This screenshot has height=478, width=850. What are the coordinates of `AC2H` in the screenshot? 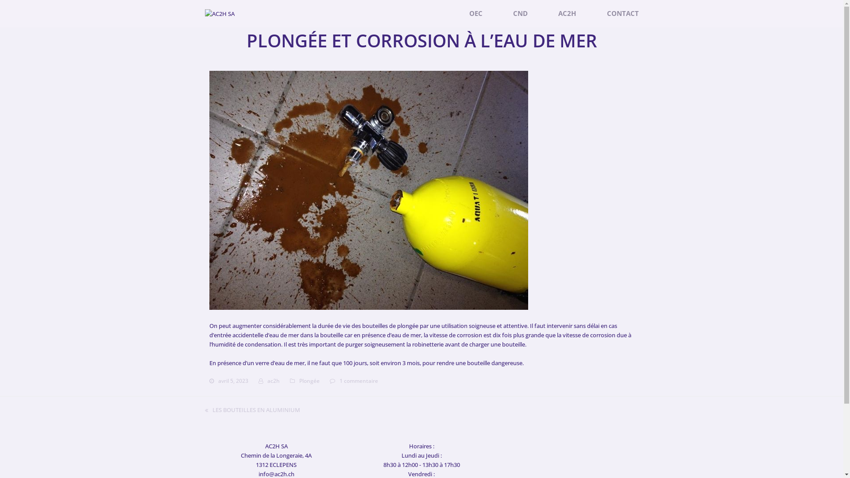 It's located at (567, 14).